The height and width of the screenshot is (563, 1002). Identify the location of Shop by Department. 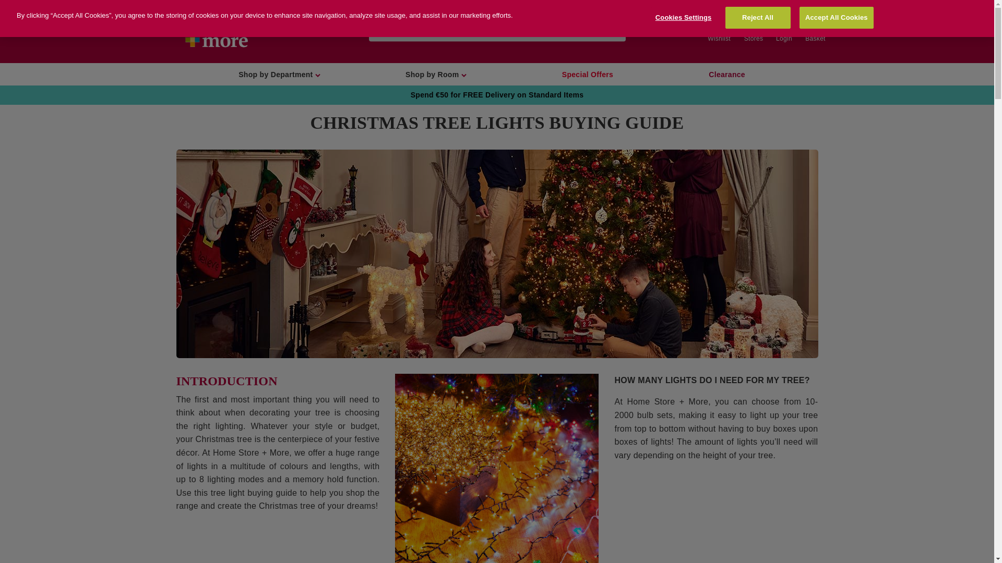
(279, 75).